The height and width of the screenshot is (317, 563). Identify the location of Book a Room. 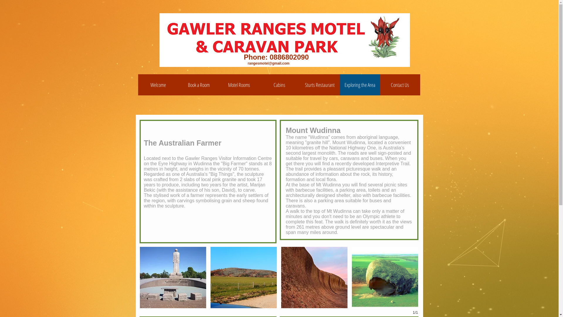
(199, 85).